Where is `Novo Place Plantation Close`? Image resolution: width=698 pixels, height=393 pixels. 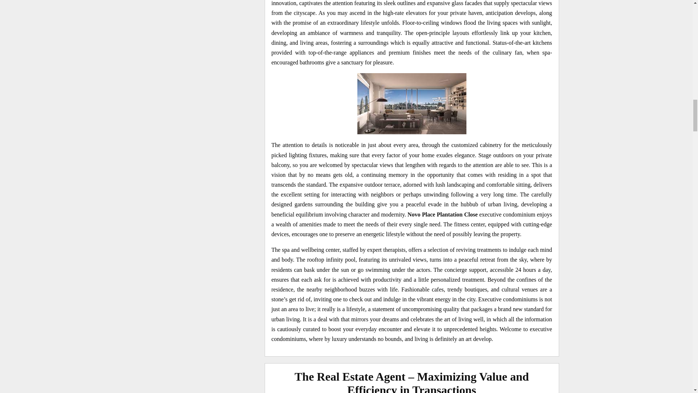 Novo Place Plantation Close is located at coordinates (442, 215).